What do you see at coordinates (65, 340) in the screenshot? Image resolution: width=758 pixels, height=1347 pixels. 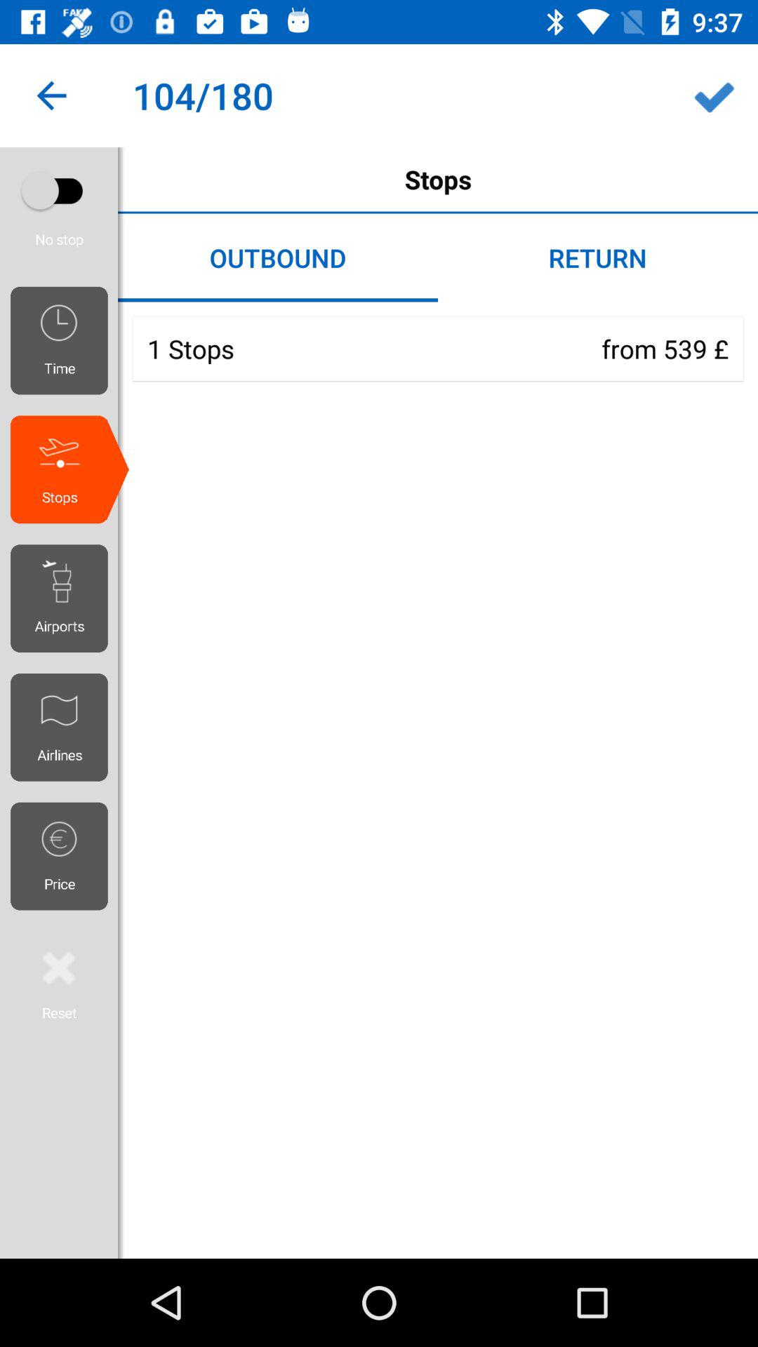 I see `turn on item to the left of 1 stops icon` at bounding box center [65, 340].